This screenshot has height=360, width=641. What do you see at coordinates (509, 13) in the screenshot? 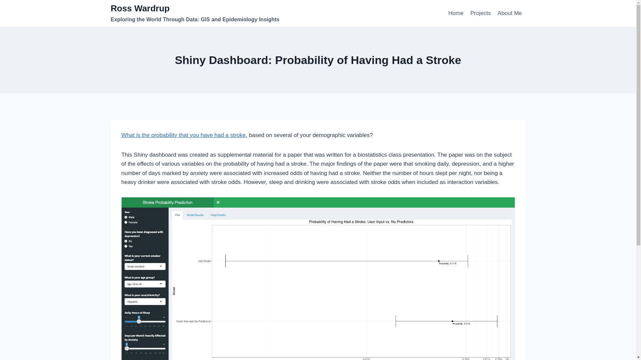
I see `About Me` at bounding box center [509, 13].